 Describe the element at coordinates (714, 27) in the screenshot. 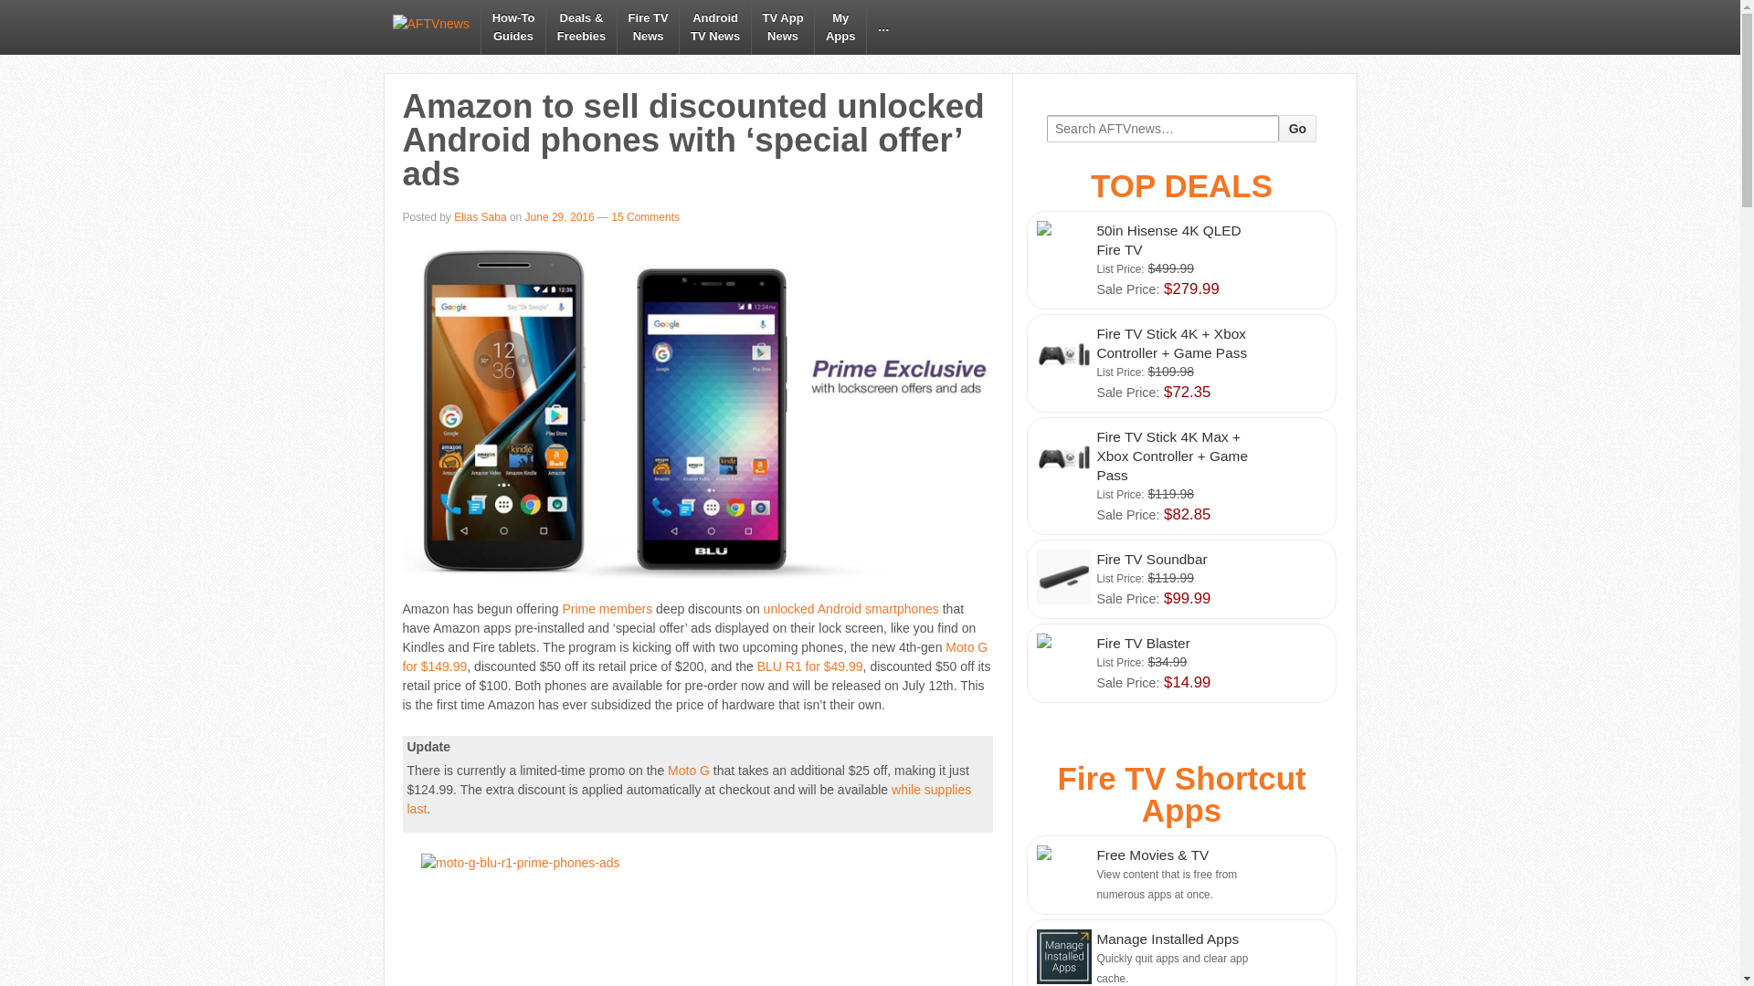

I see `15 Comments` at that location.